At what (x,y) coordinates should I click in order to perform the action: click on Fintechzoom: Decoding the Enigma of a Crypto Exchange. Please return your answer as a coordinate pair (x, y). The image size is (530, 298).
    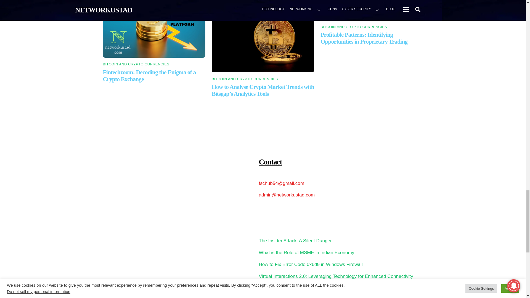
    Looking at the image, I should click on (154, 31).